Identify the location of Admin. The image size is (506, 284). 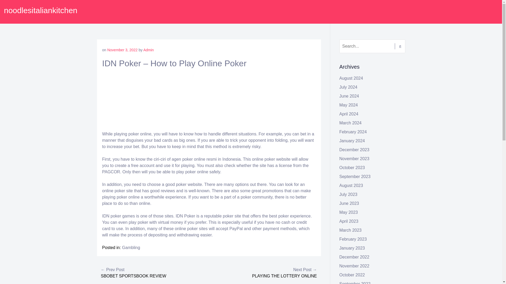
(148, 50).